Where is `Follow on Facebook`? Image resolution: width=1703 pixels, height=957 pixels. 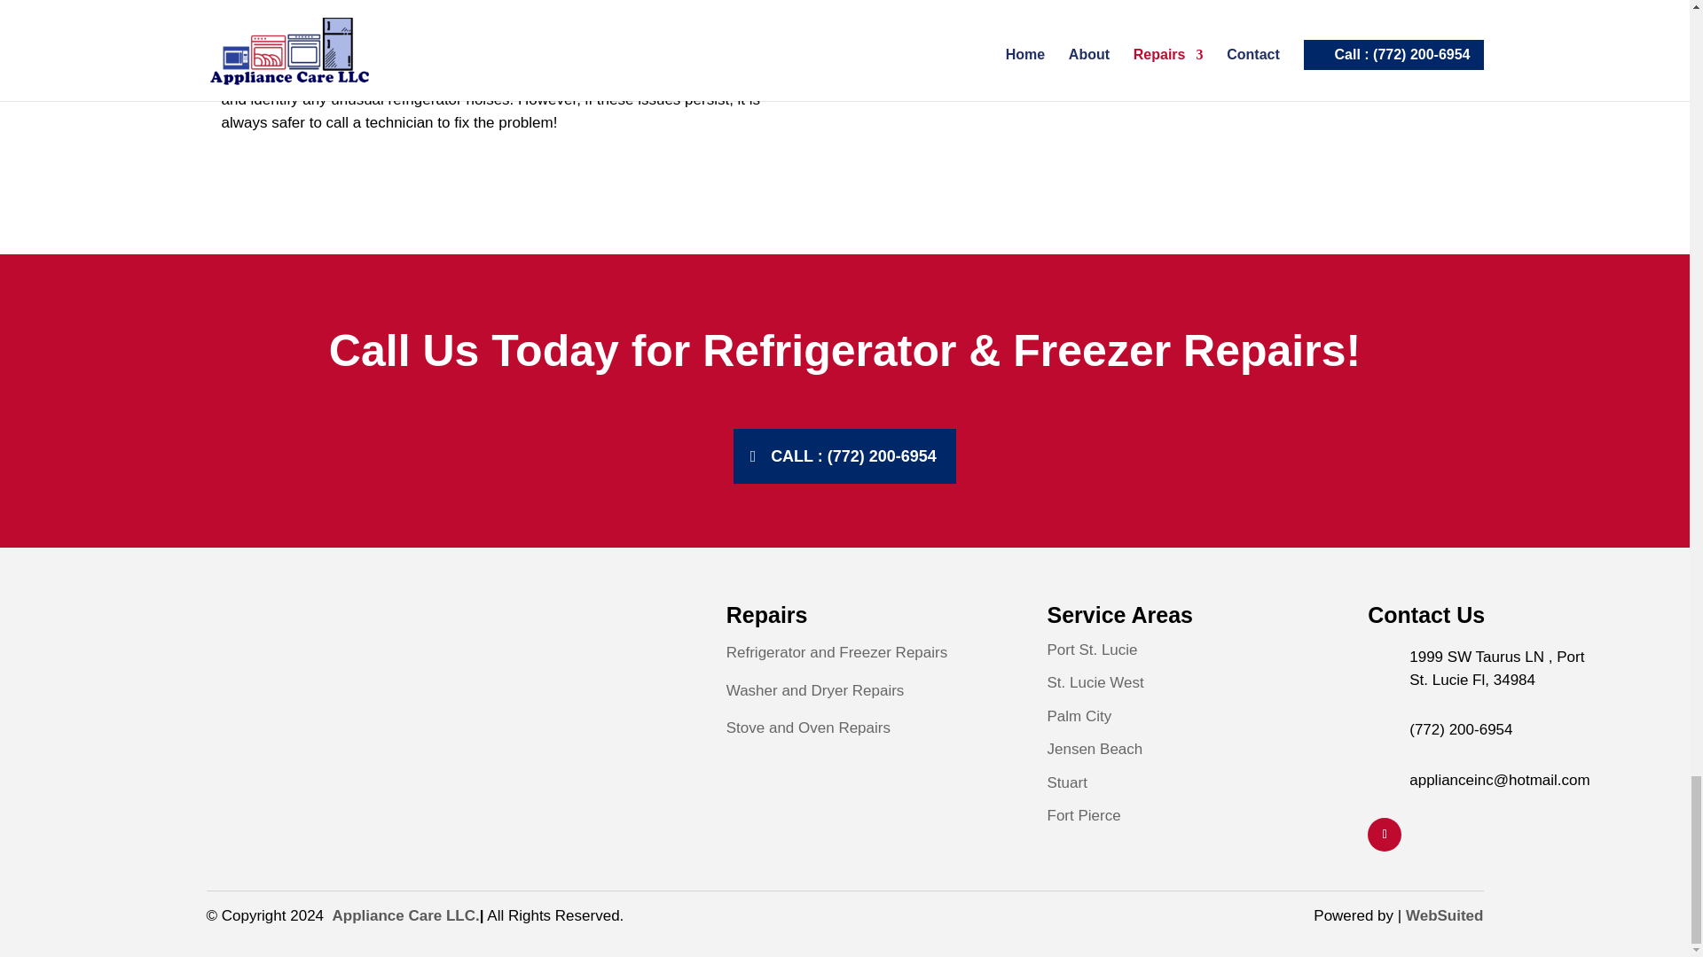 Follow on Facebook is located at coordinates (1384, 835).